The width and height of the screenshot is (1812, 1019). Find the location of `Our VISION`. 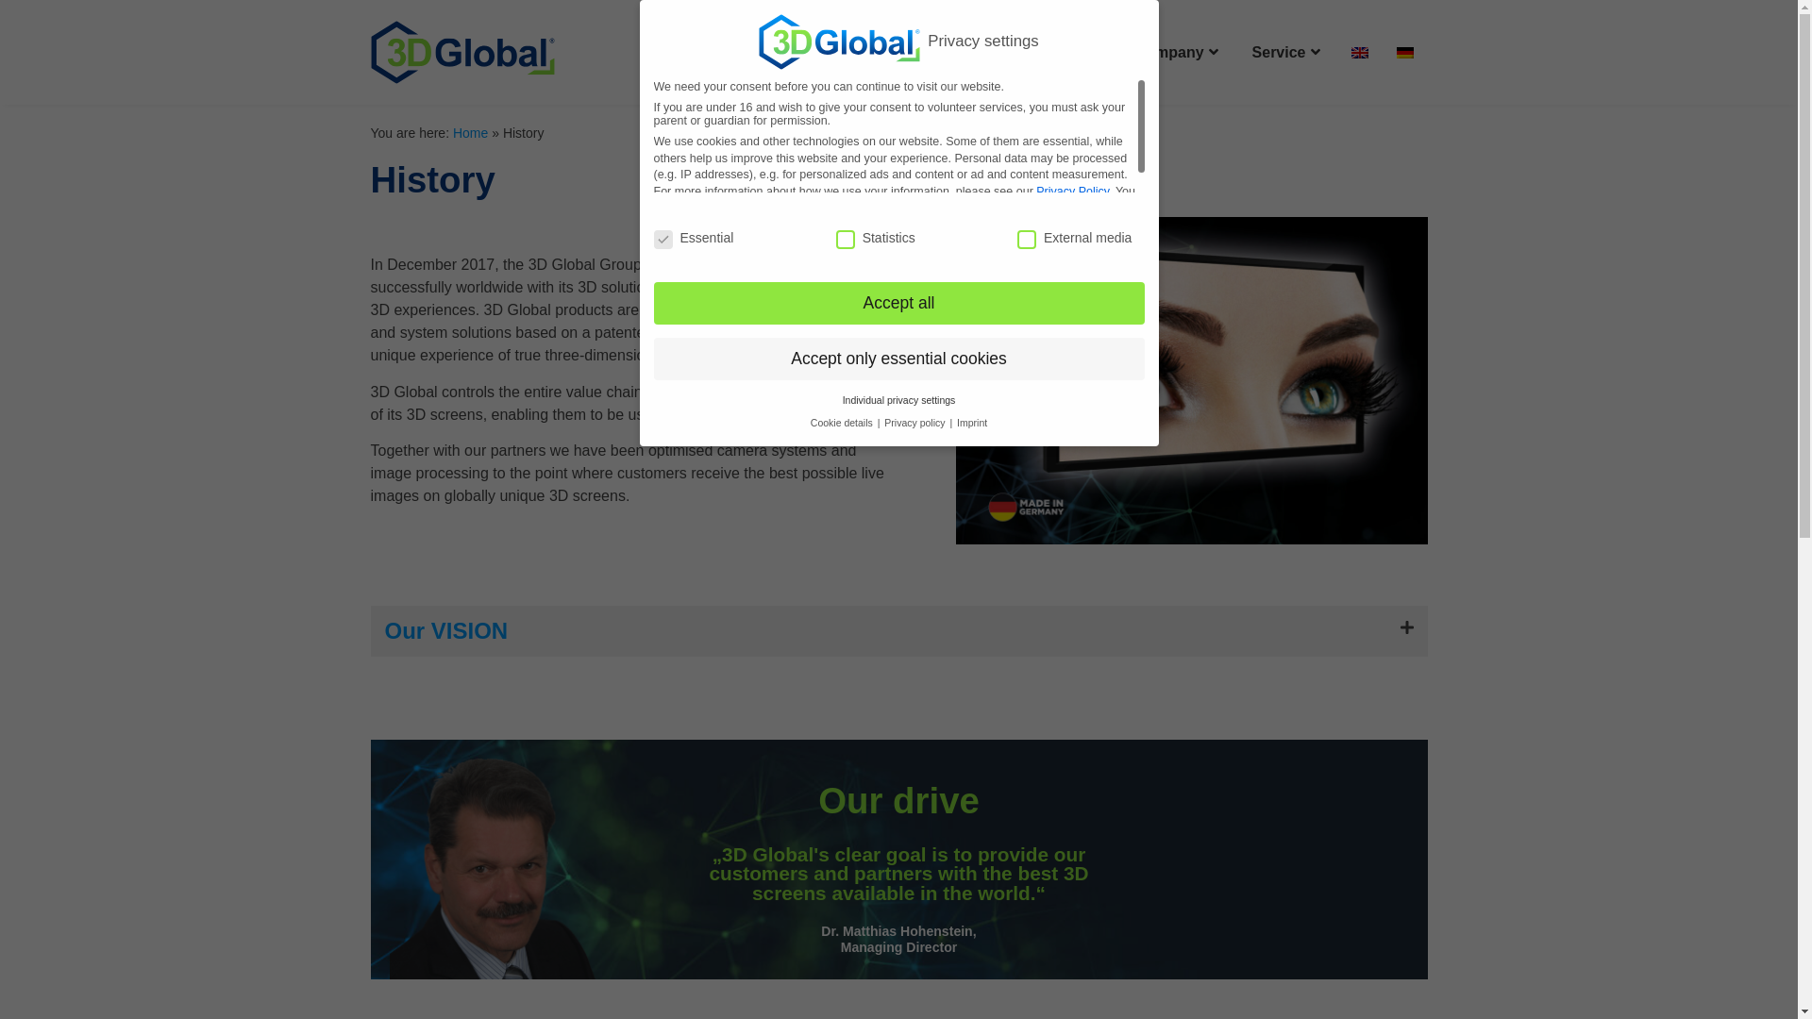

Our VISION is located at coordinates (447, 630).